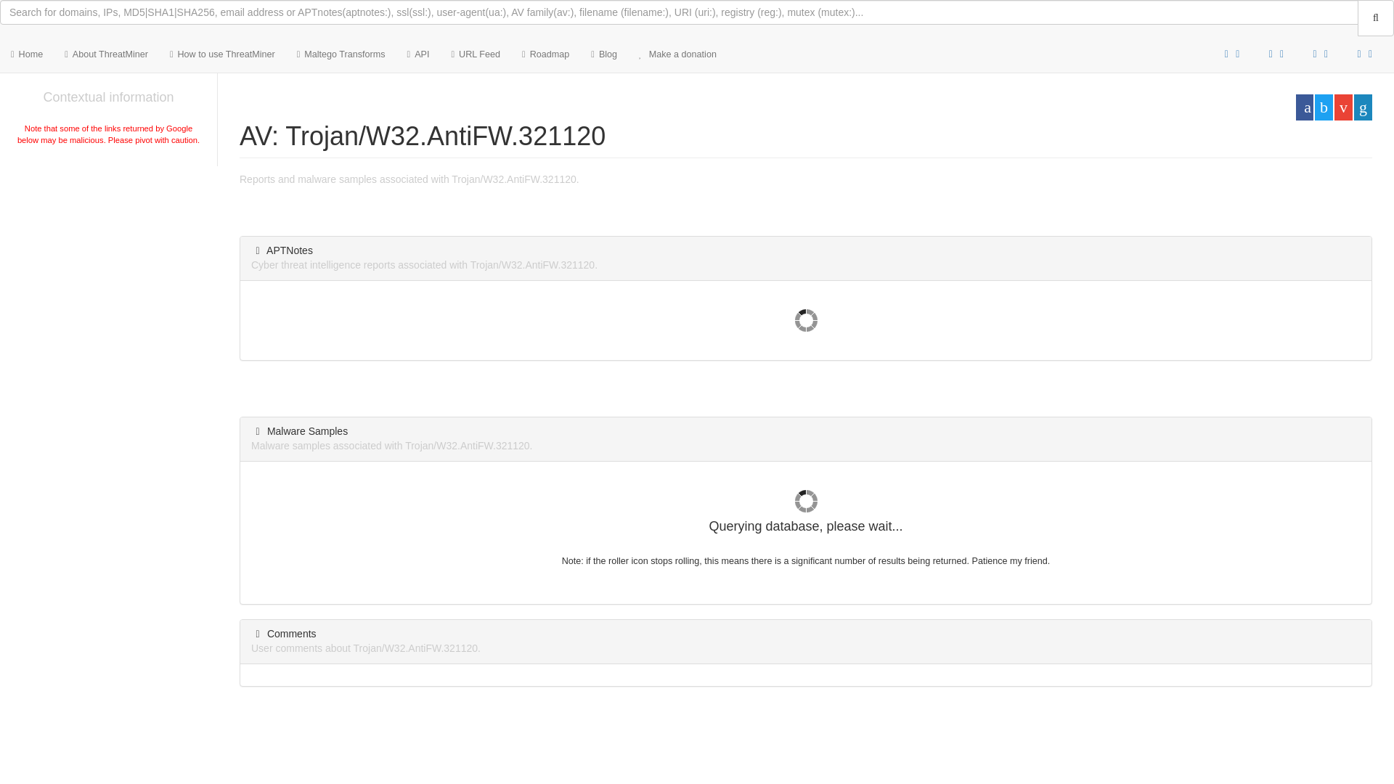 This screenshot has width=1394, height=784. Describe the element at coordinates (604, 54) in the screenshot. I see `Blog` at that location.